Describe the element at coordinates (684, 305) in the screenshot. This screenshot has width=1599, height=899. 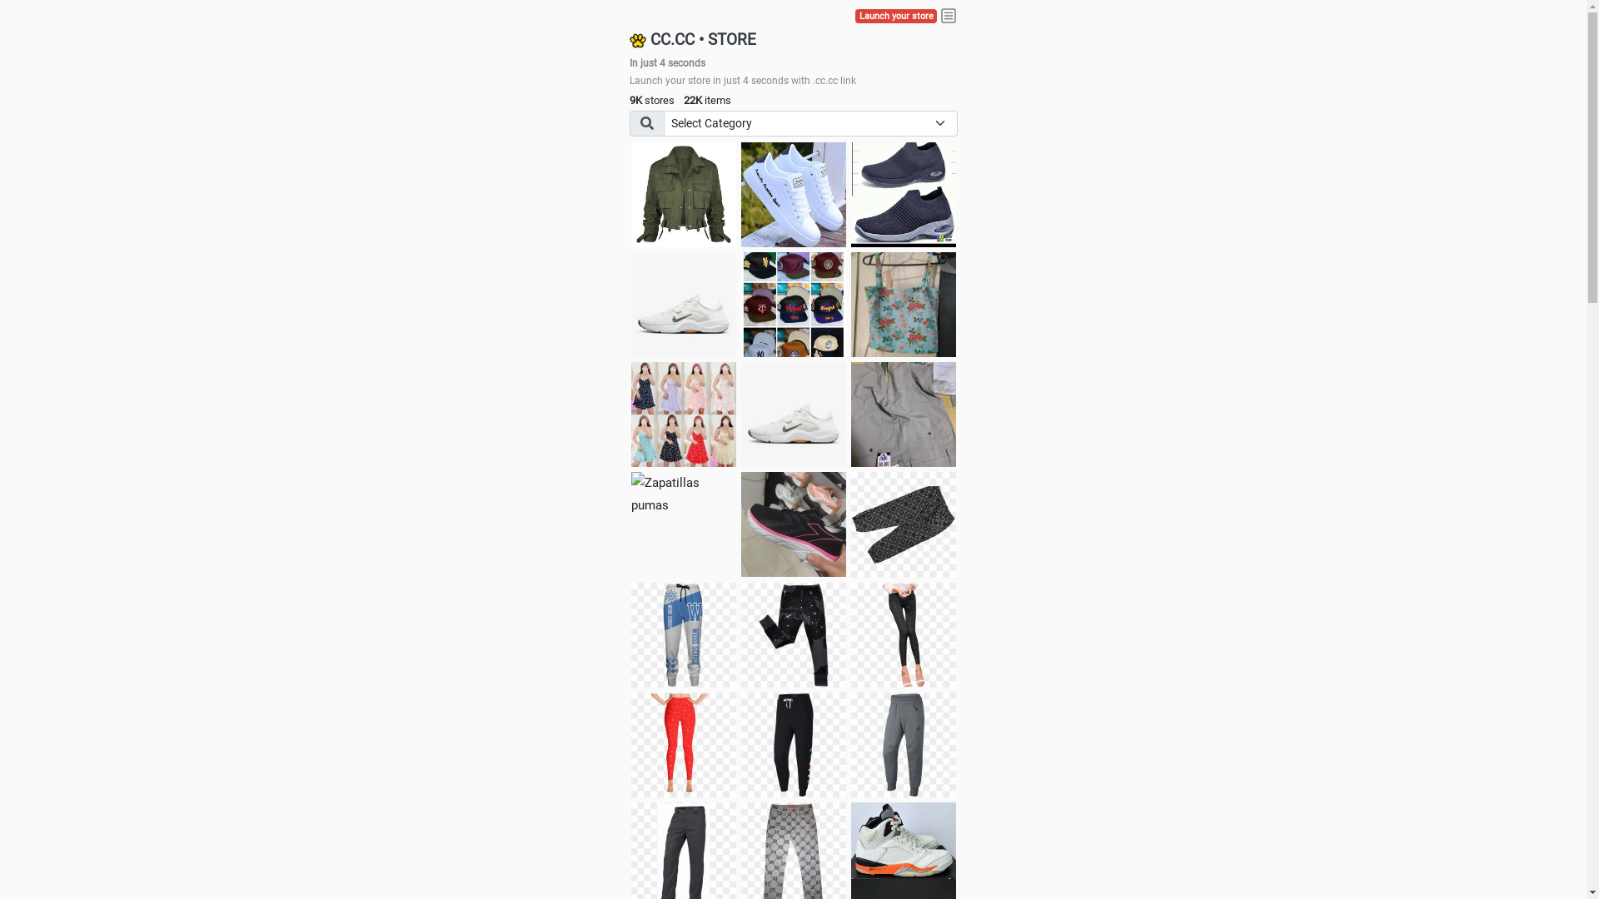
I see `Shoes for boys` at that location.